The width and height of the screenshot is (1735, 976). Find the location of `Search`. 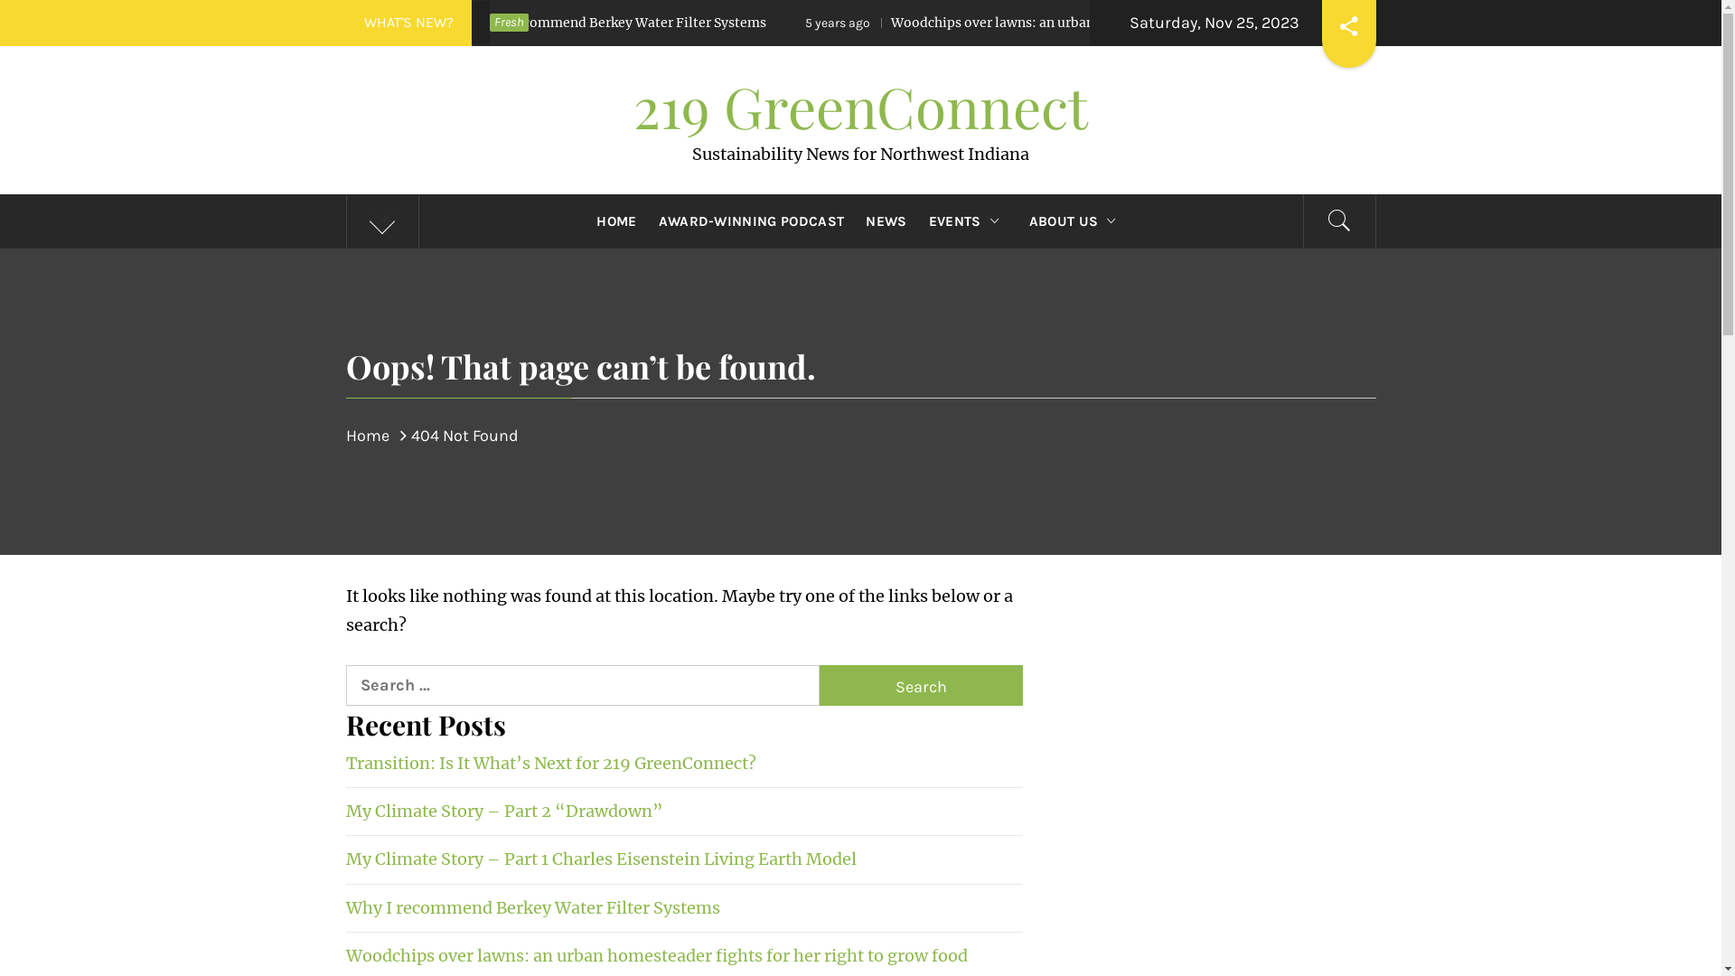

Search is located at coordinates (922, 685).